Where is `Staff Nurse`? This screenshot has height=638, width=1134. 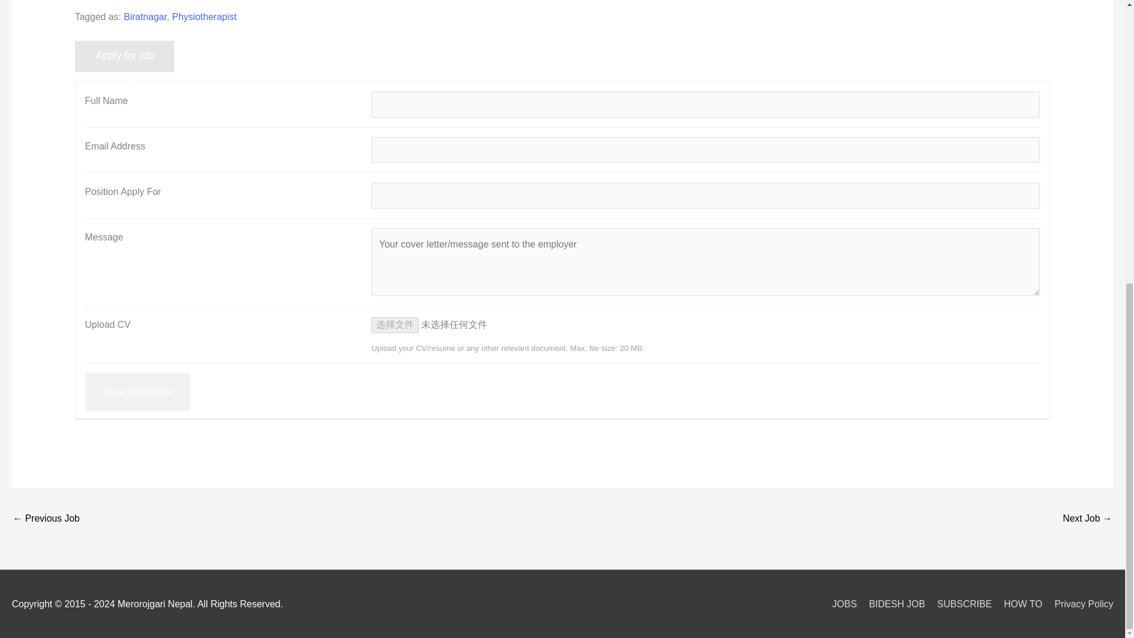 Staff Nurse is located at coordinates (1087, 519).